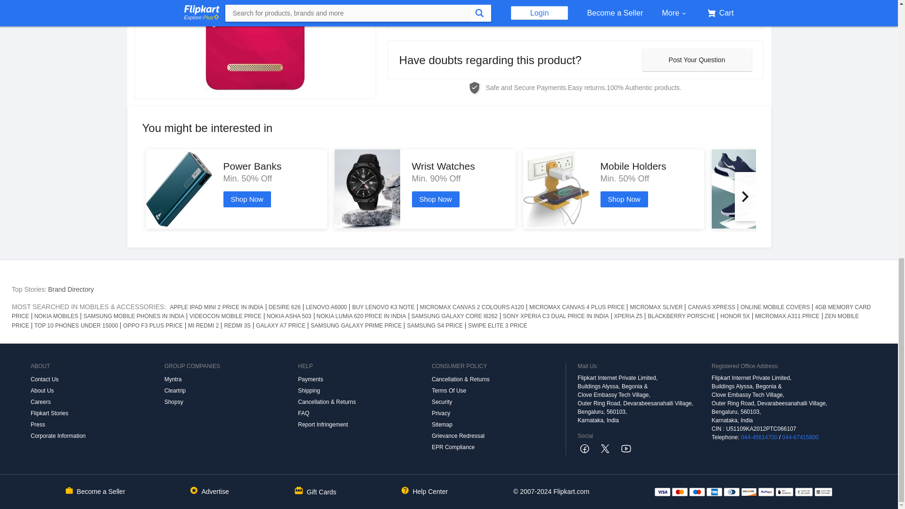 This screenshot has height=509, width=905. I want to click on NOKIA MOBILES, so click(57, 316).